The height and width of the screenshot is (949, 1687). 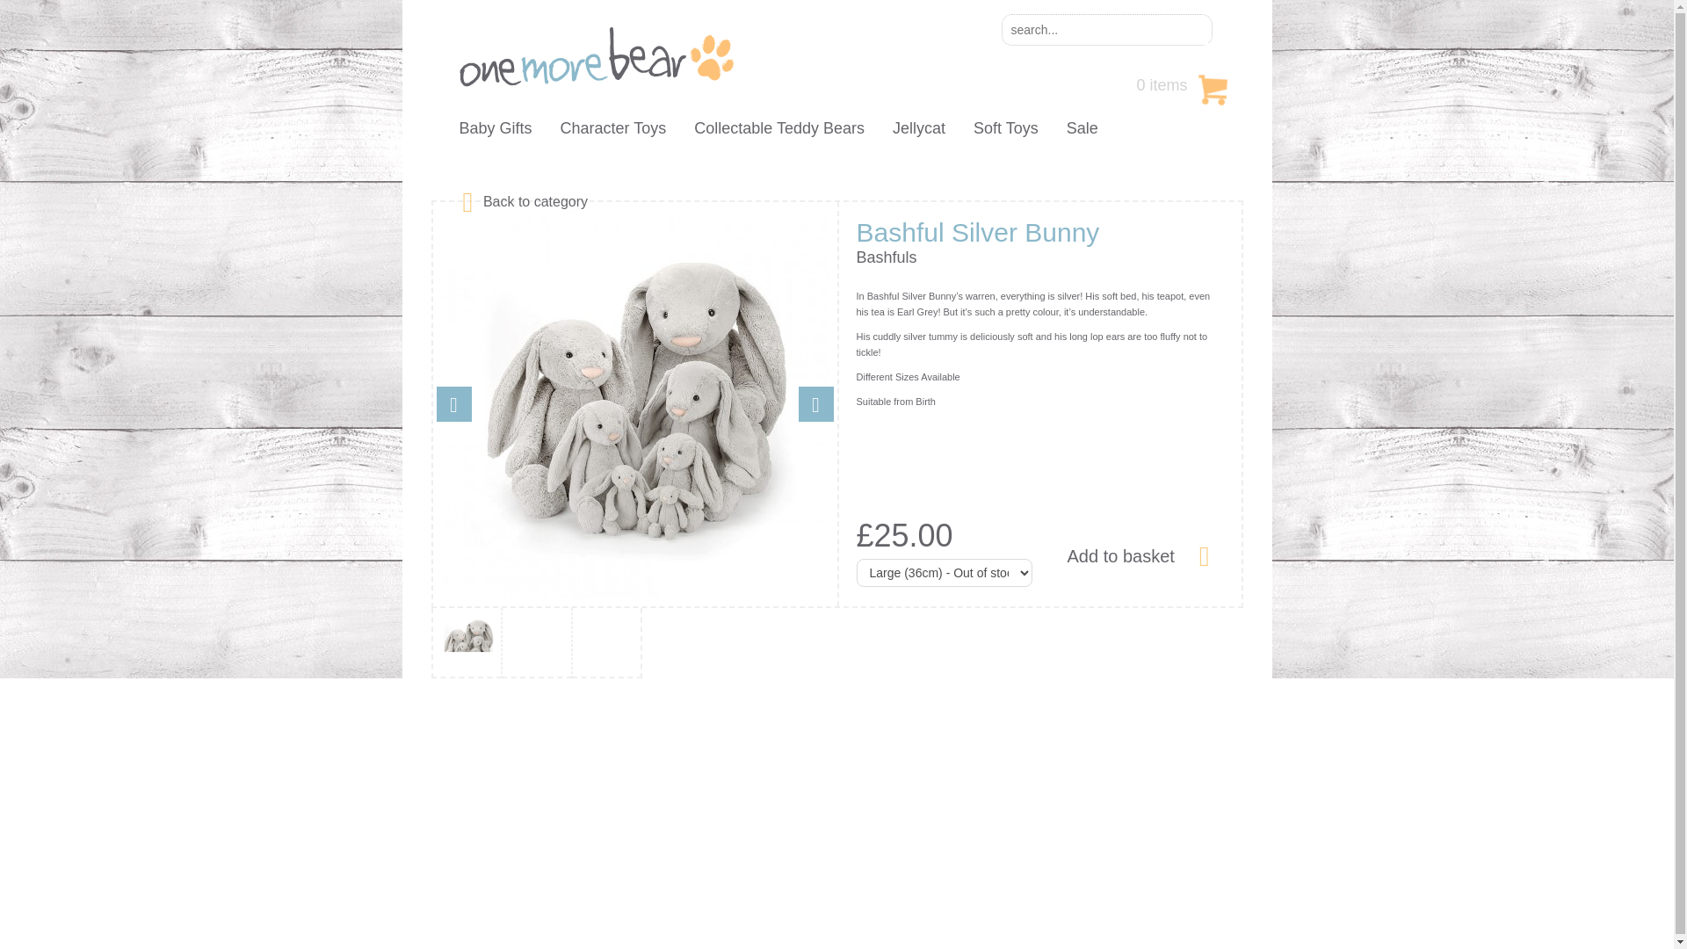 What do you see at coordinates (671, 851) in the screenshot?
I see `Site Map` at bounding box center [671, 851].